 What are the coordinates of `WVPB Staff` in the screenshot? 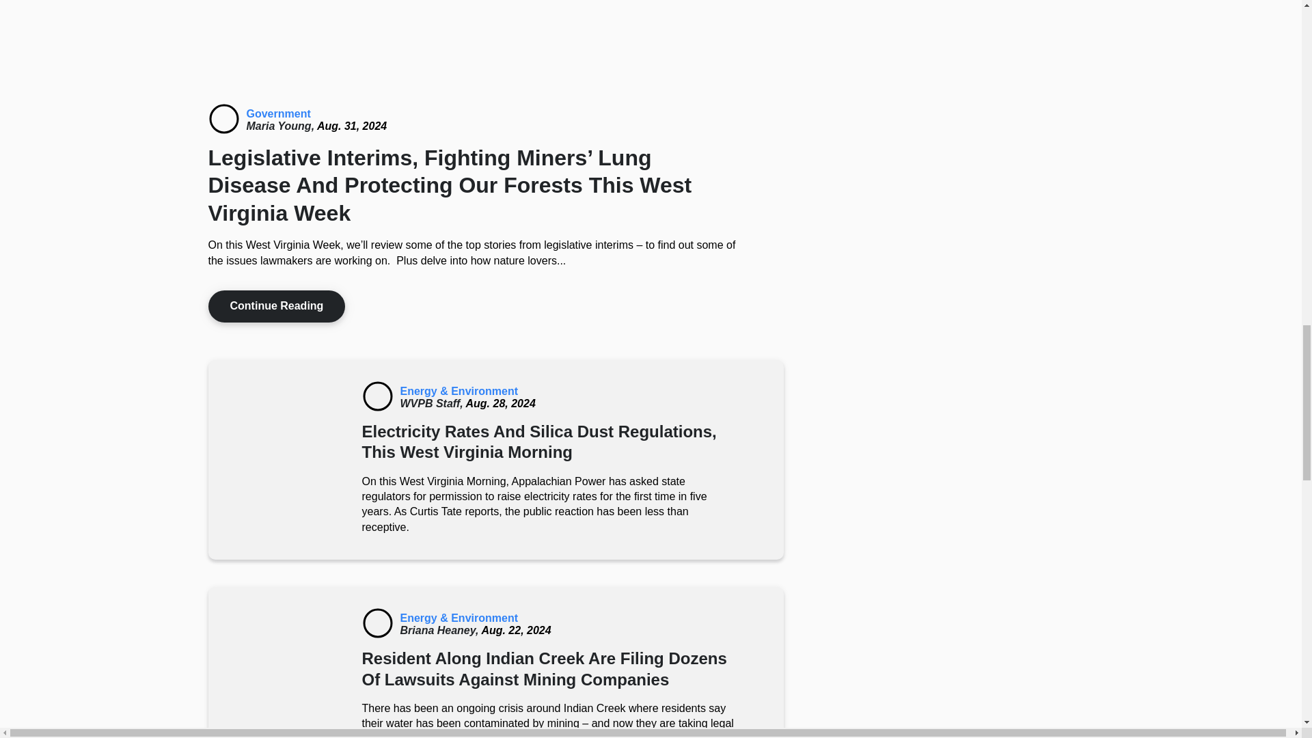 It's located at (433, 403).